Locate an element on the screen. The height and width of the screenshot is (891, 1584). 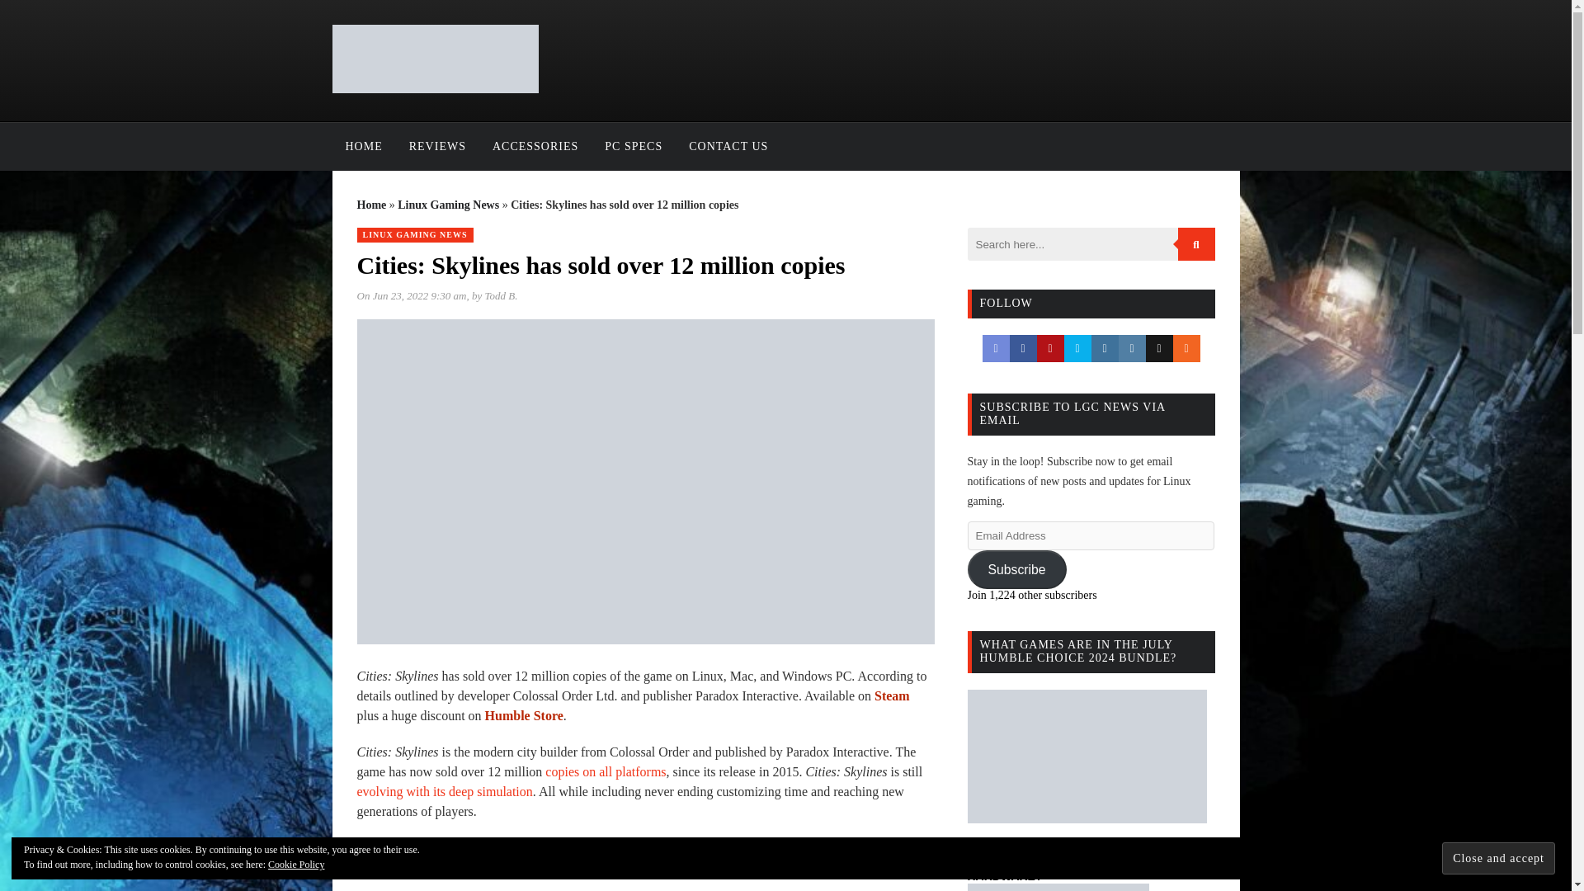
Close and accept is located at coordinates (1498, 858).